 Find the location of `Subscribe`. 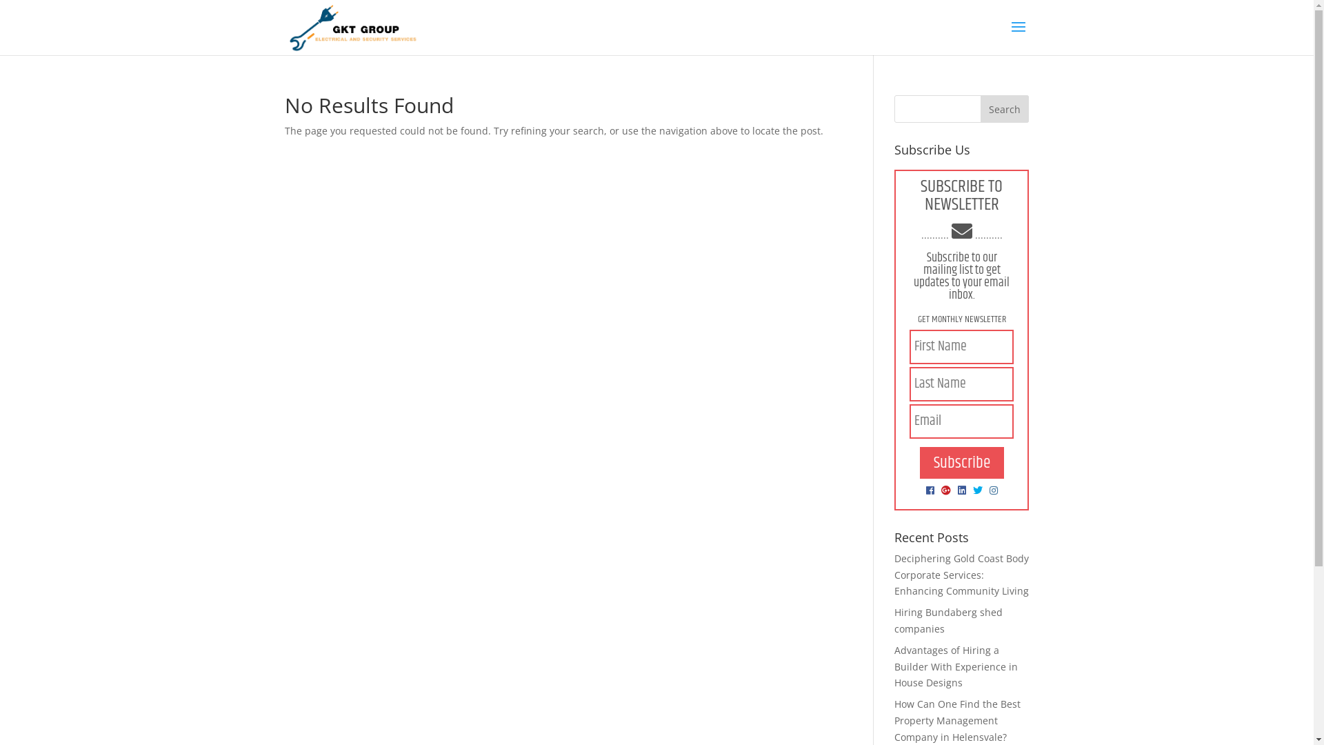

Subscribe is located at coordinates (962, 463).